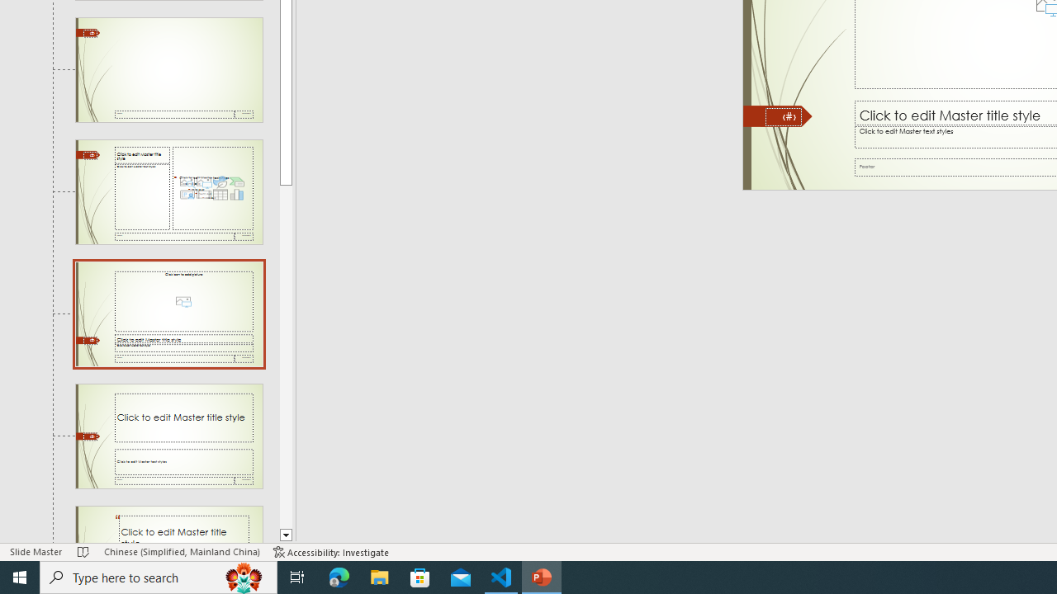  What do you see at coordinates (168, 314) in the screenshot?
I see `Slide Picture with Caption Layout: used by no slides` at bounding box center [168, 314].